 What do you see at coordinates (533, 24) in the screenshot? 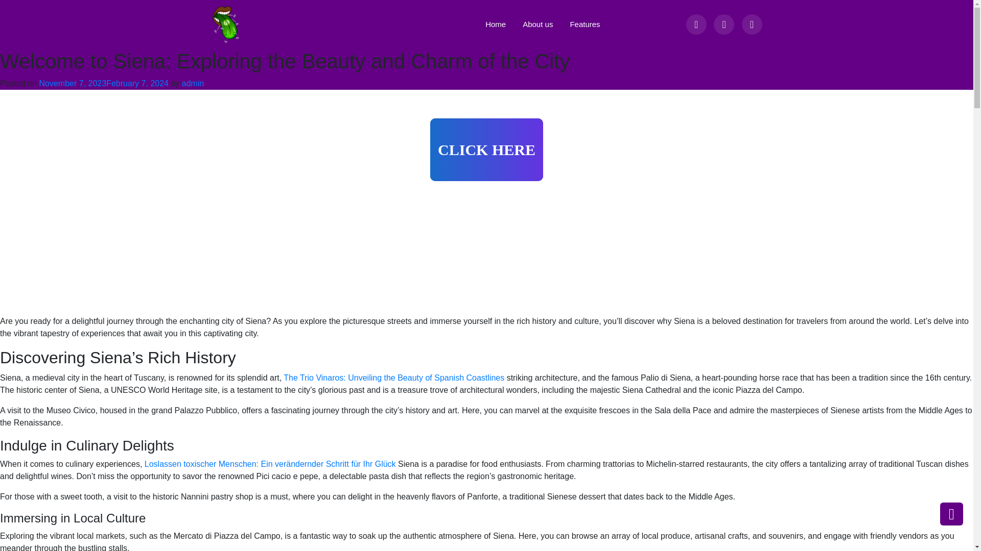
I see `About us` at bounding box center [533, 24].